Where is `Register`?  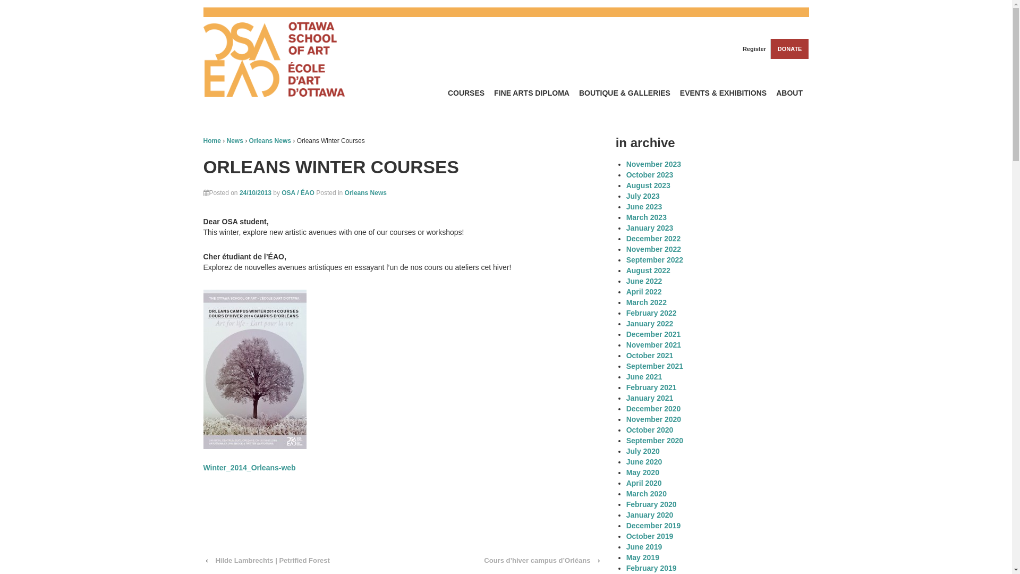
Register is located at coordinates (753, 49).